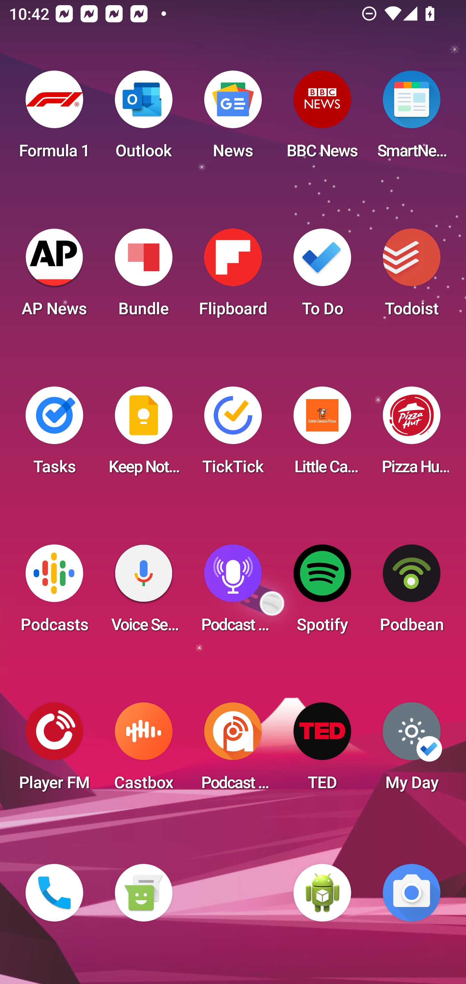 The height and width of the screenshot is (984, 466). Describe the element at coordinates (54, 434) in the screenshot. I see `Tasks` at that location.